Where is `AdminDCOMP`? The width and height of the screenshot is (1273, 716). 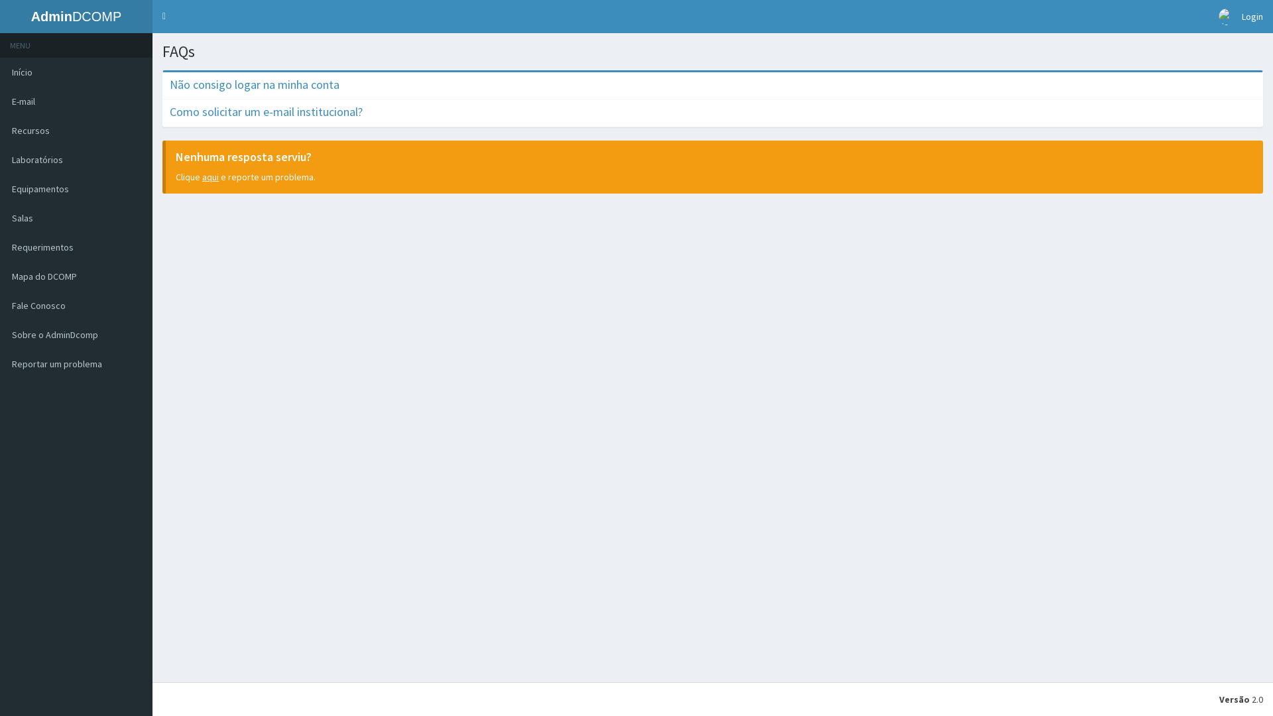 AdminDCOMP is located at coordinates (76, 17).